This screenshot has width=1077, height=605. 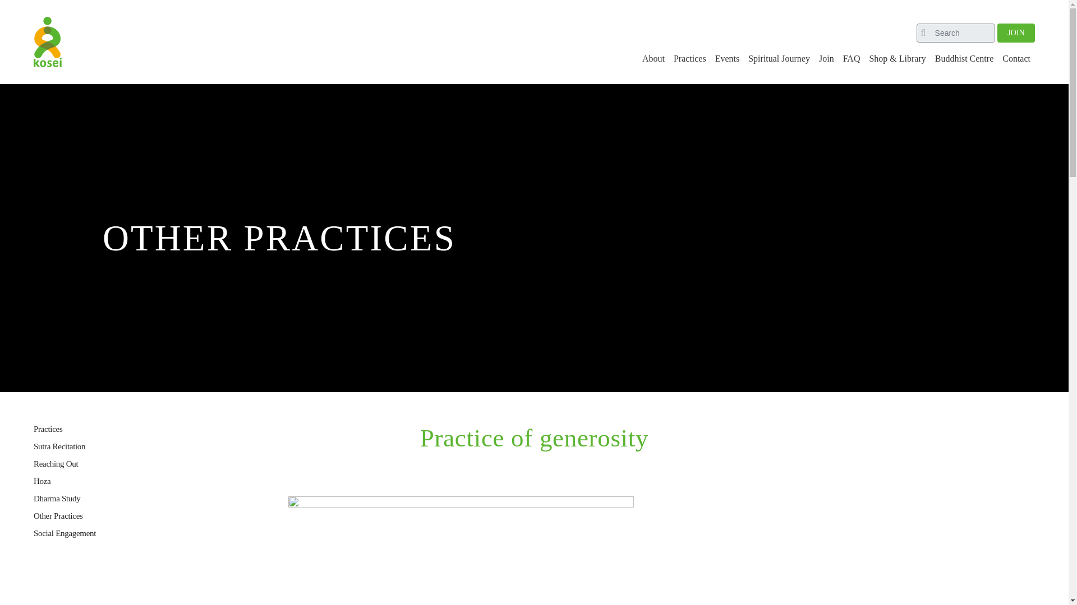 What do you see at coordinates (964, 59) in the screenshot?
I see `Buddhist Centre` at bounding box center [964, 59].